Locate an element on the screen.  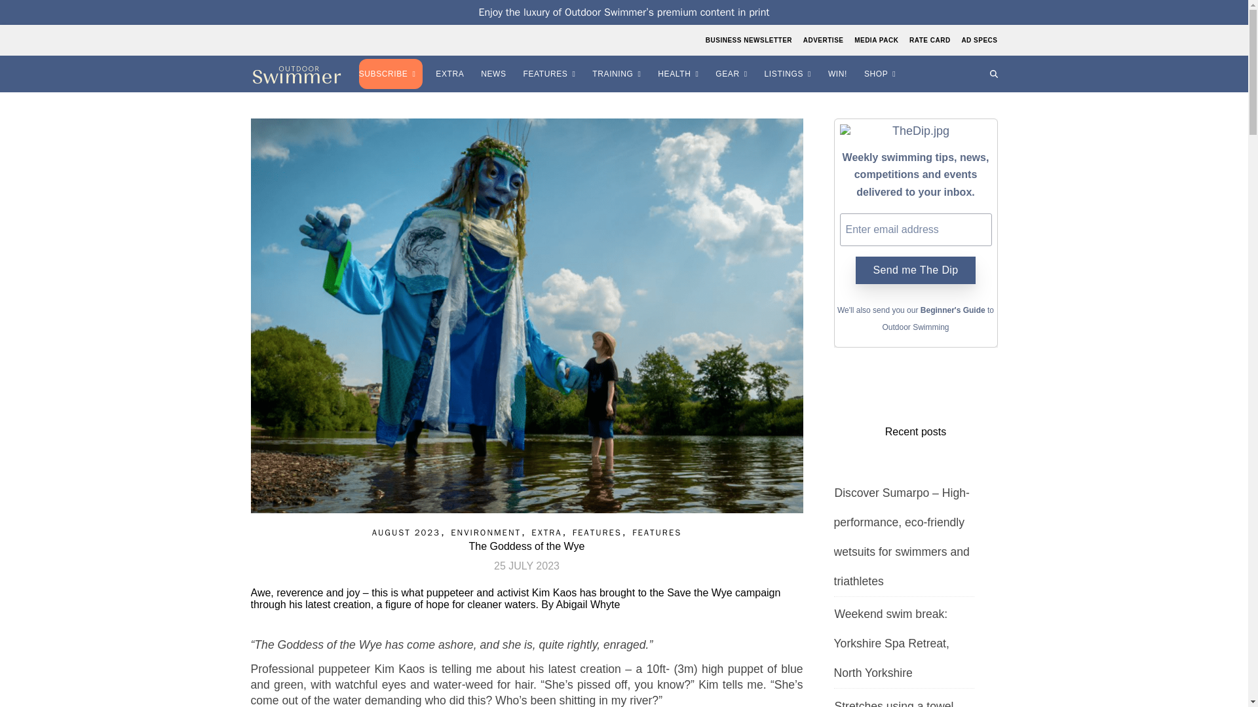
NEWS is located at coordinates (495, 74).